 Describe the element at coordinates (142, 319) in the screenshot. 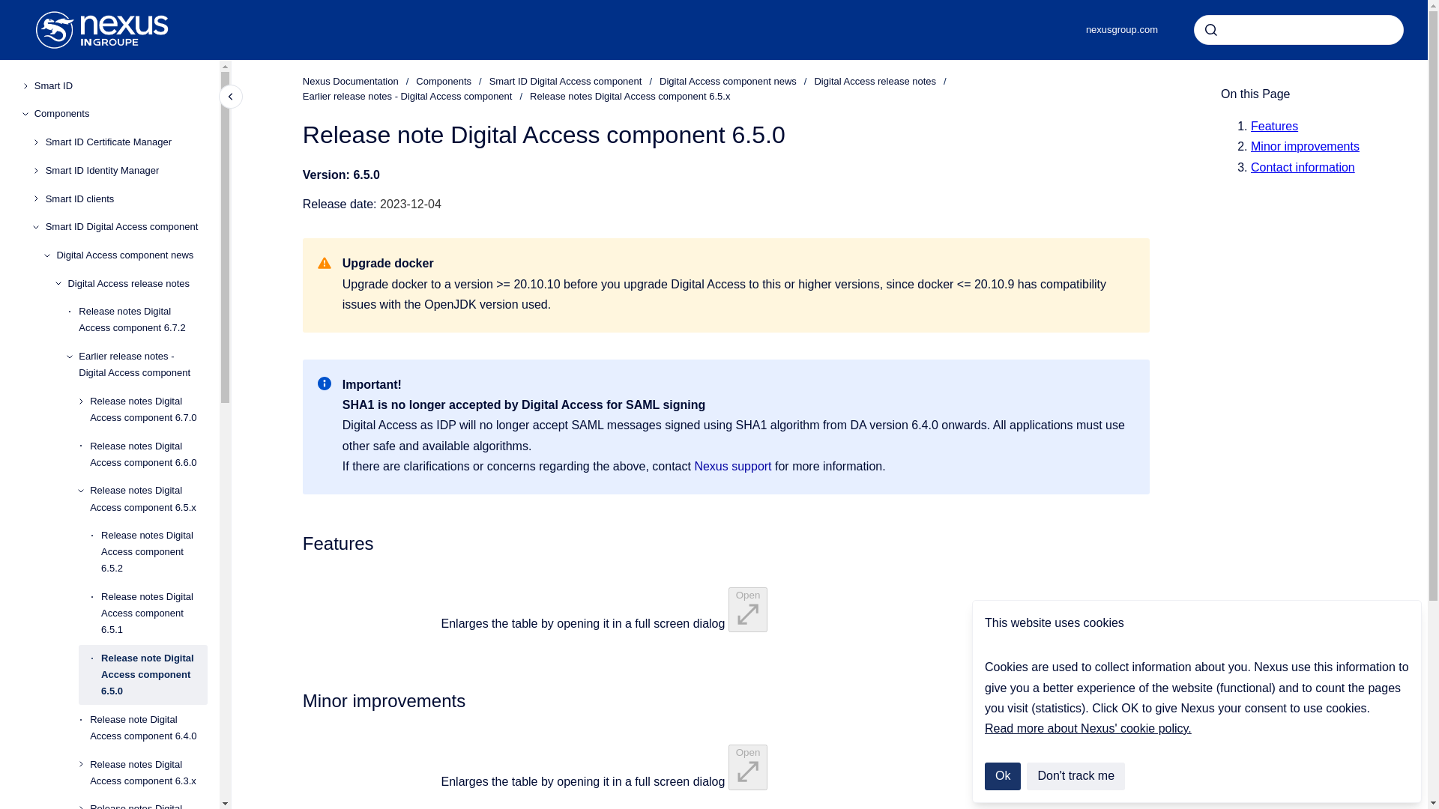

I see `Release notes Digital Access component 6.7.2` at that location.